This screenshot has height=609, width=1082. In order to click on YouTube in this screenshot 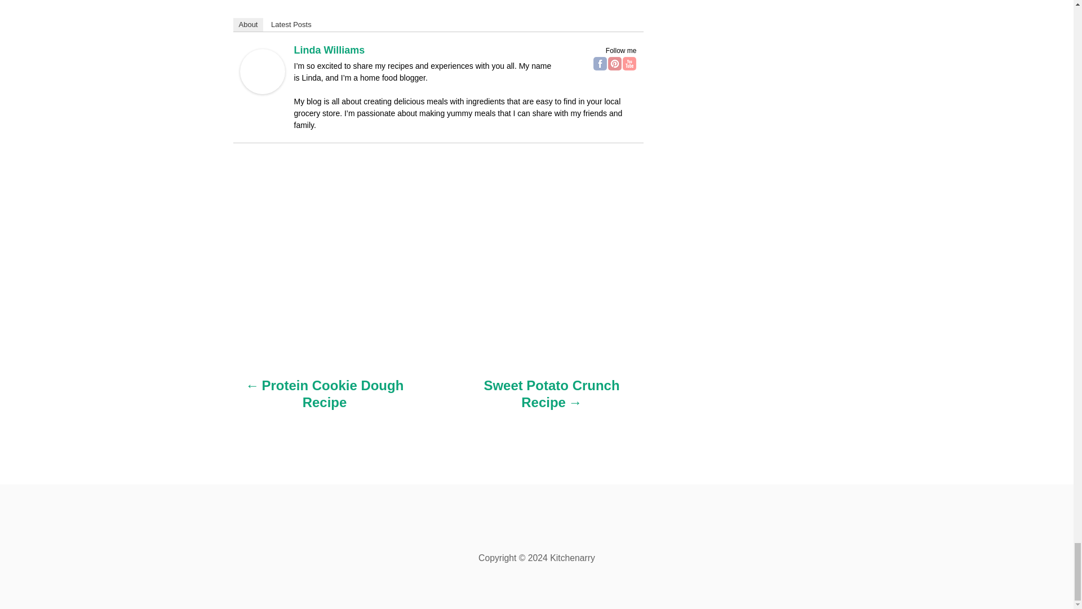, I will do `click(629, 64)`.